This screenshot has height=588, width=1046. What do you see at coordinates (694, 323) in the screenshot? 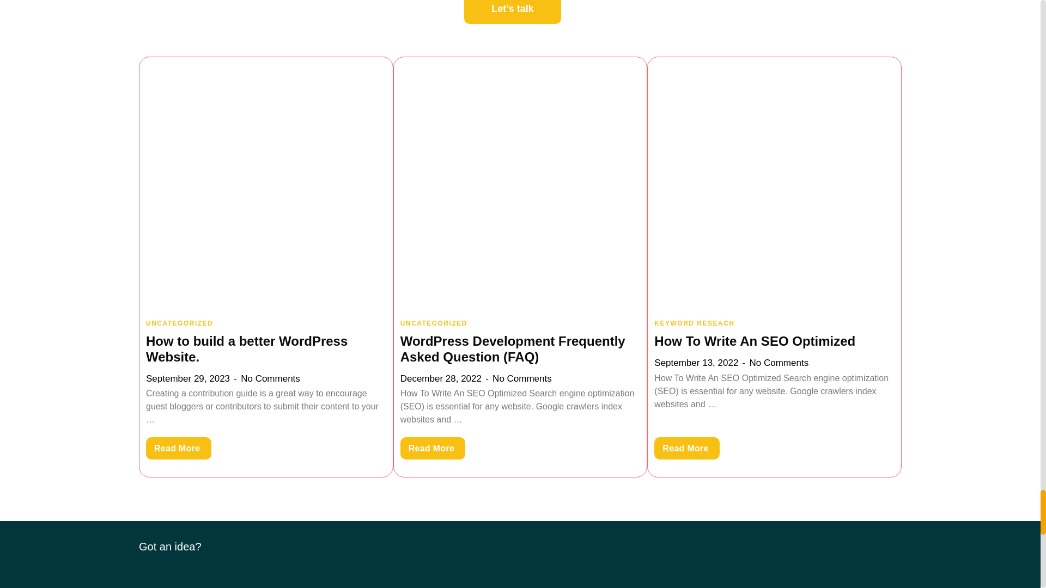
I see `KEYWORD RESEACH` at bounding box center [694, 323].